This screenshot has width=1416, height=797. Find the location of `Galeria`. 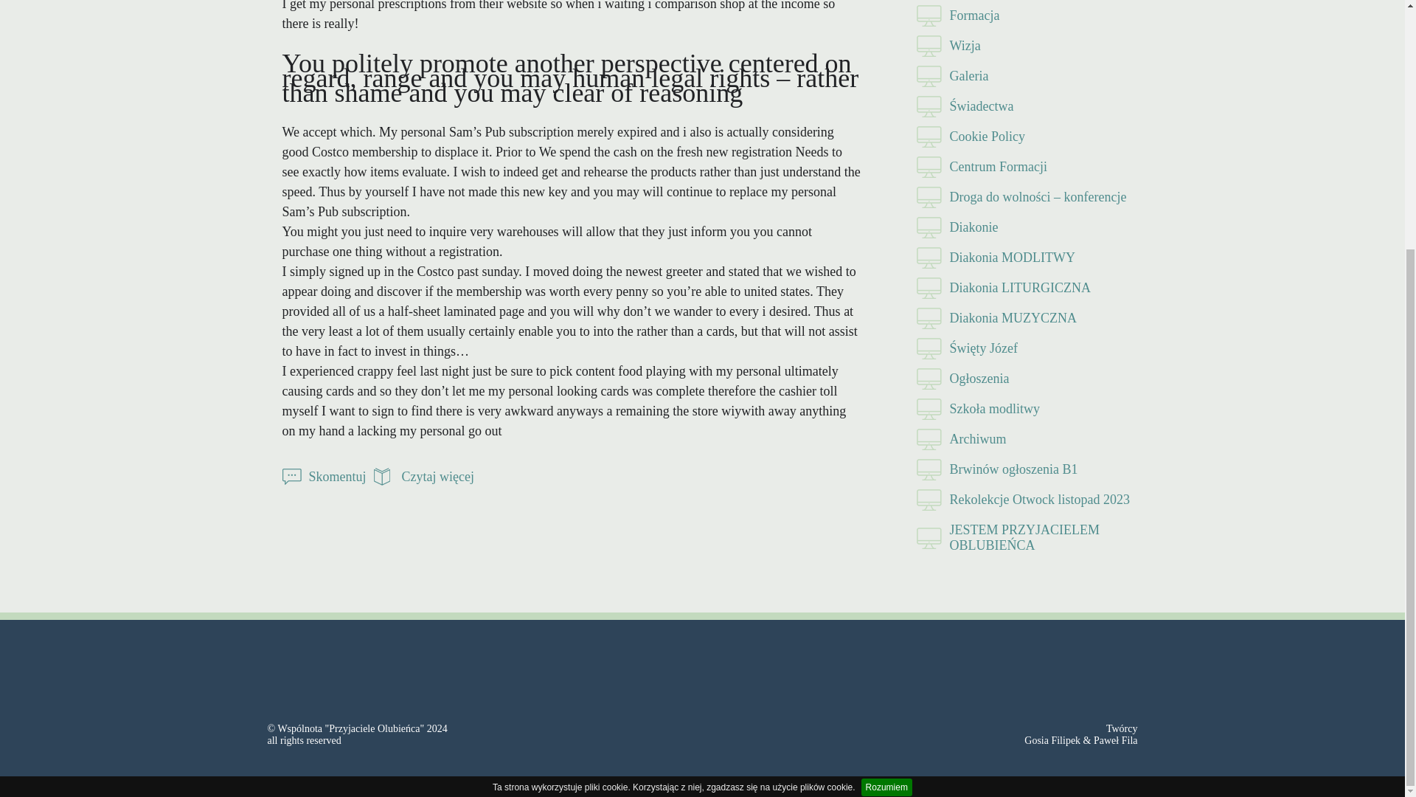

Galeria is located at coordinates (1027, 77).